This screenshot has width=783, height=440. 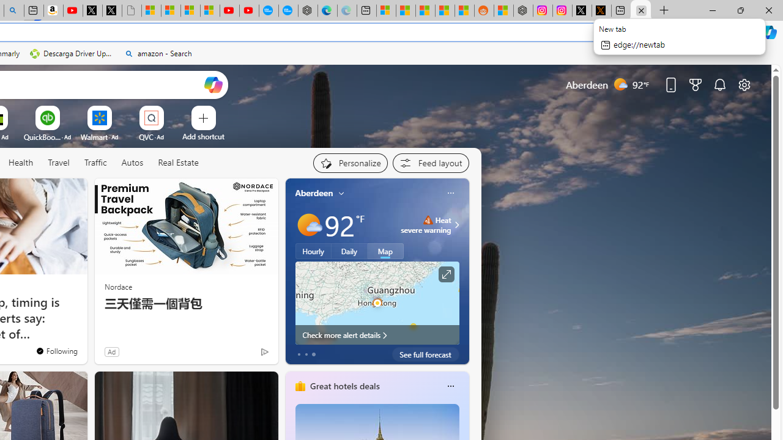 I want to click on Gloom - YouTube, so click(x=229, y=11).